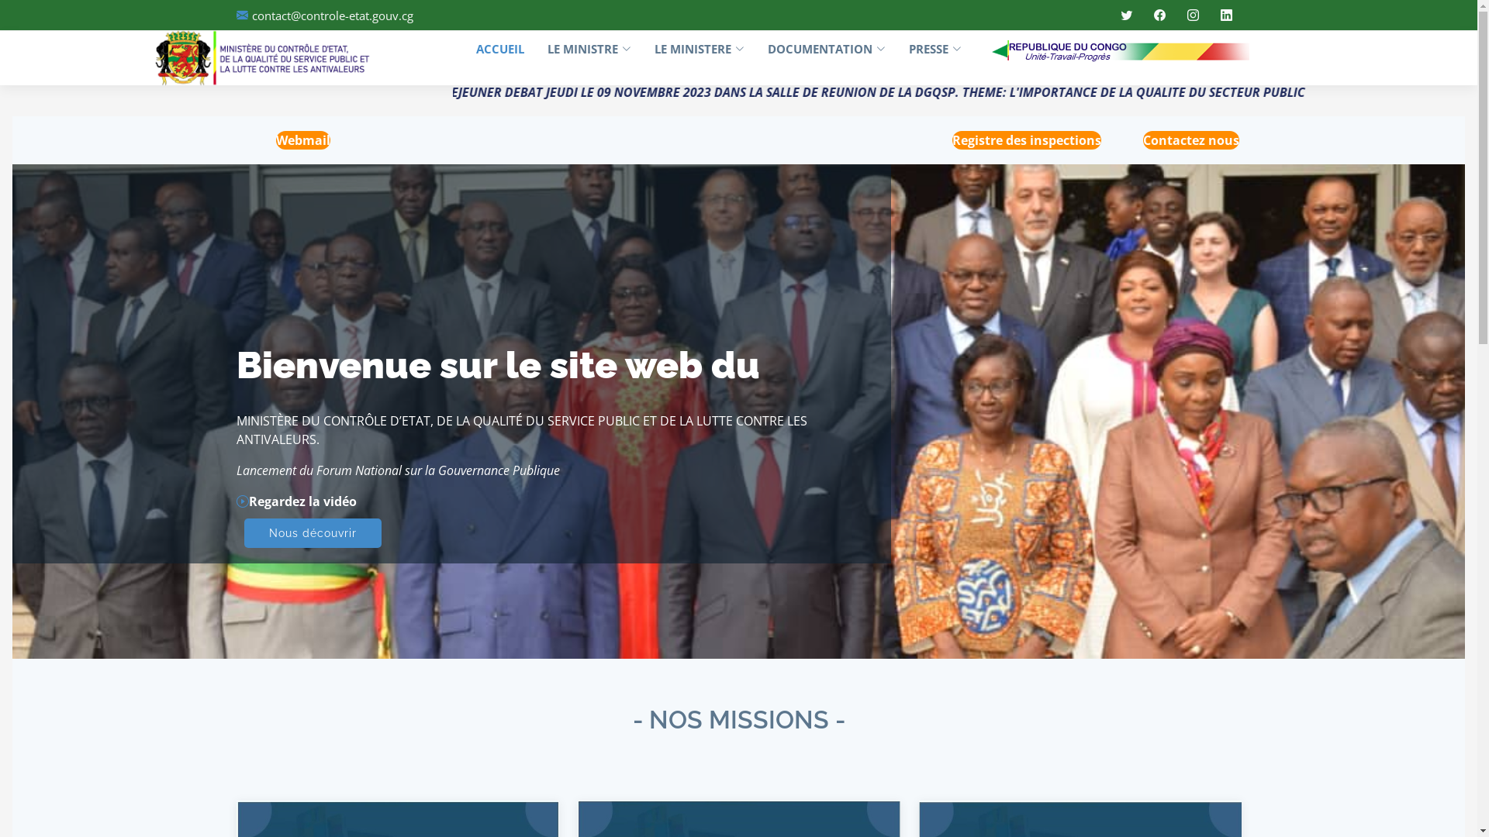 This screenshot has width=1489, height=837. Describe the element at coordinates (489, 50) in the screenshot. I see `ACCUEIL` at that location.